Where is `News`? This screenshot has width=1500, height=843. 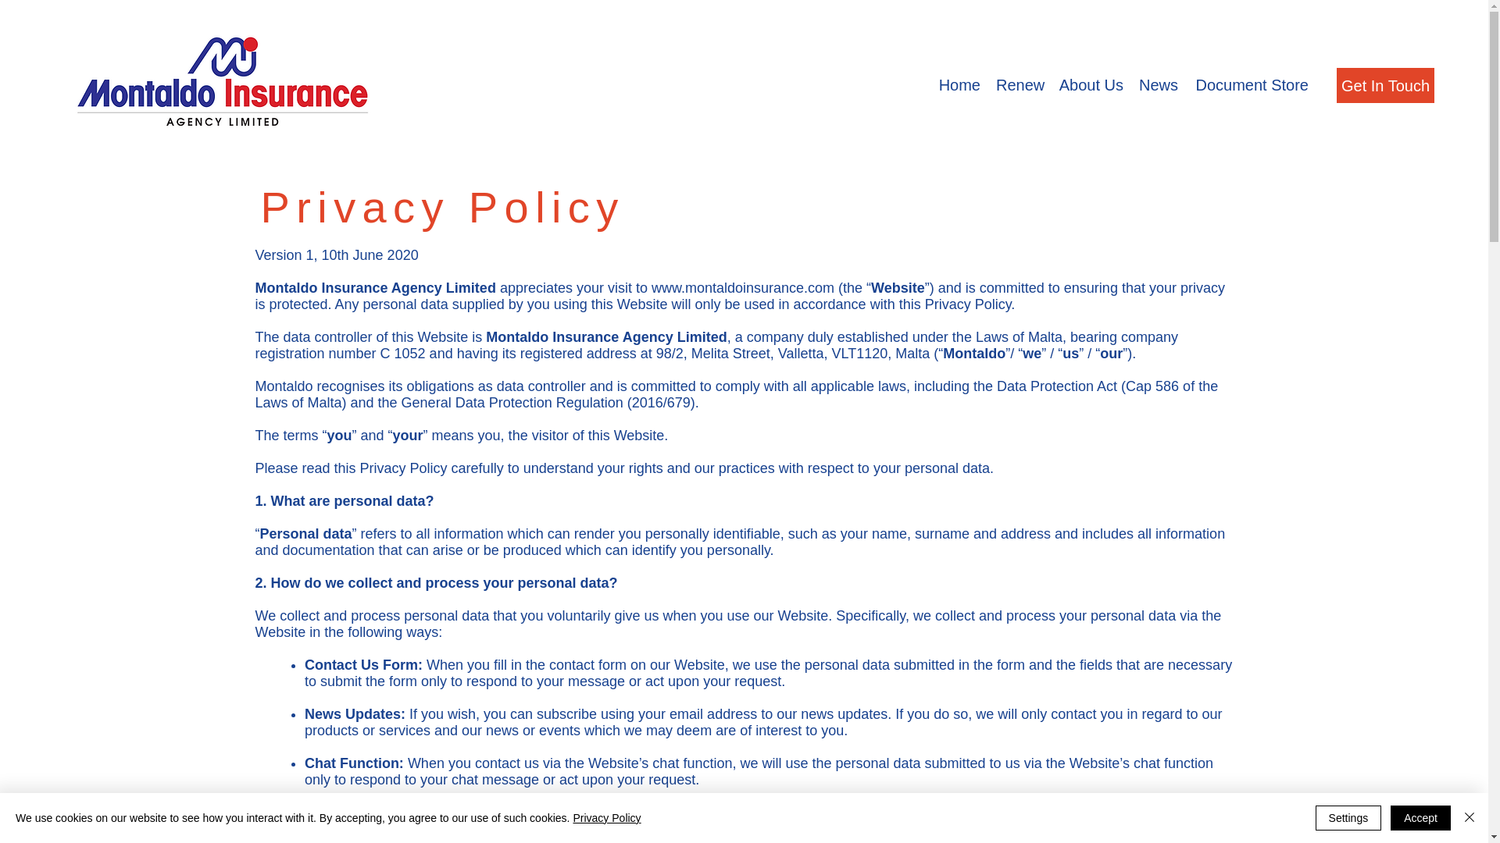
News is located at coordinates (1158, 85).